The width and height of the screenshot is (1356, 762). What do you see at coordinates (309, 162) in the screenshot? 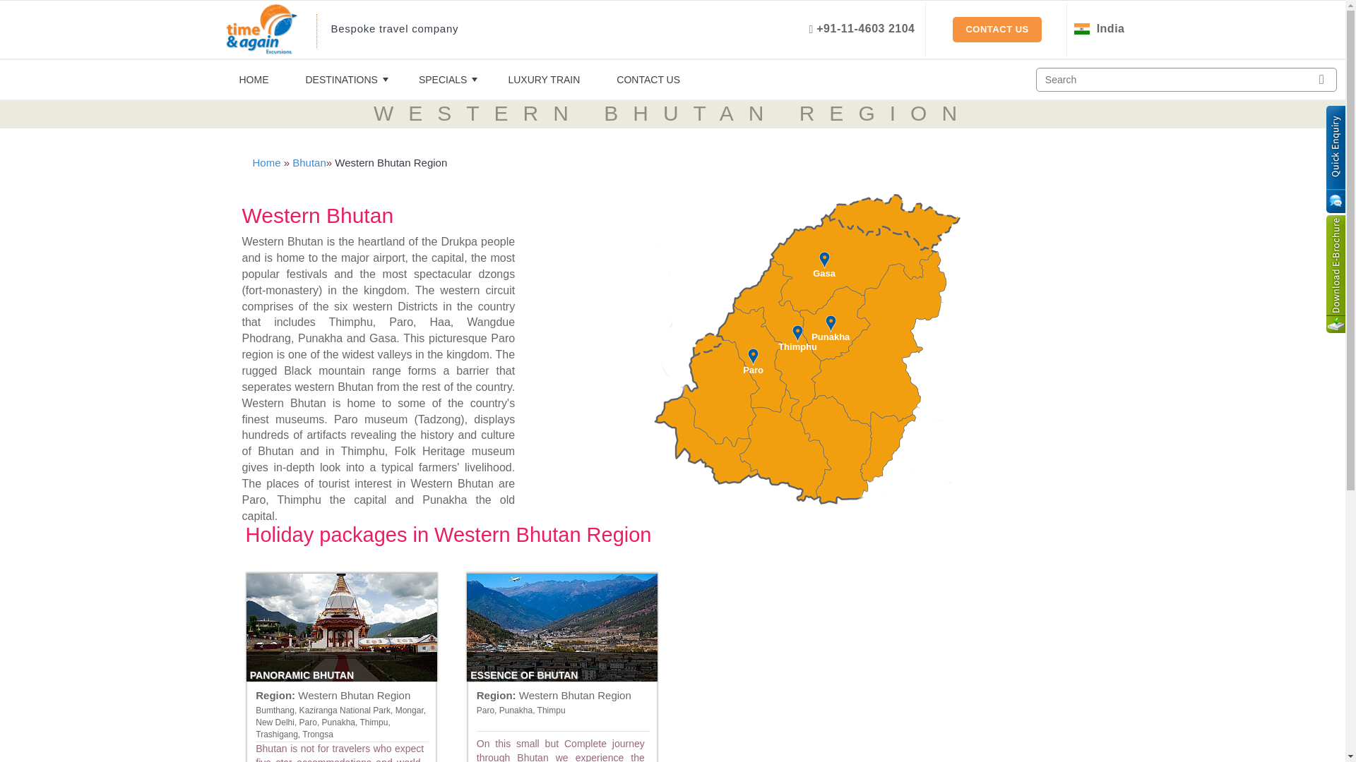
I see `Bhutan` at bounding box center [309, 162].